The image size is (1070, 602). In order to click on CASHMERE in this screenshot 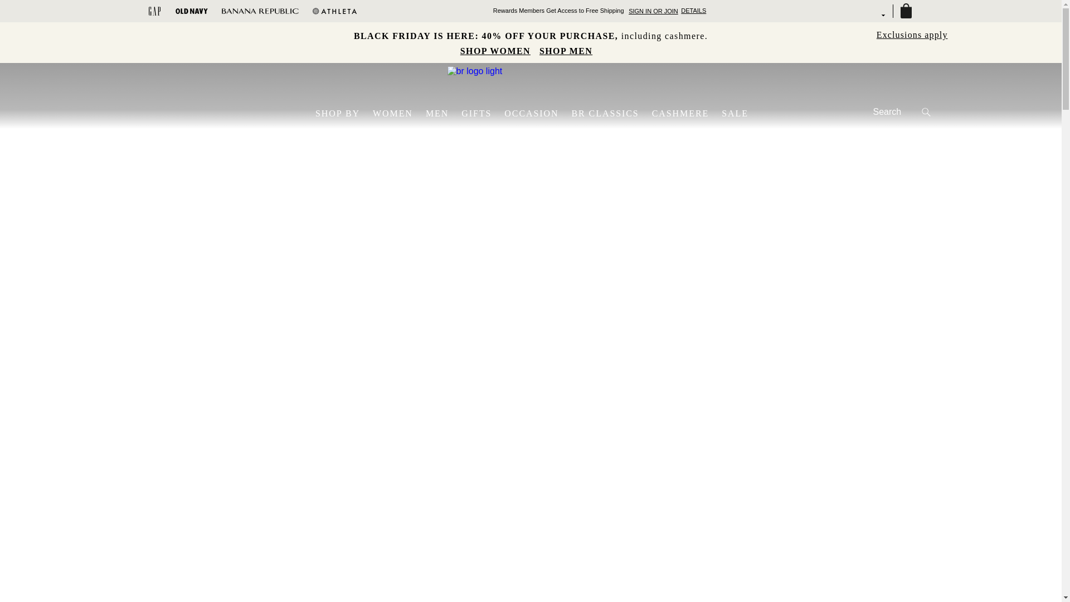, I will do `click(681, 114)`.